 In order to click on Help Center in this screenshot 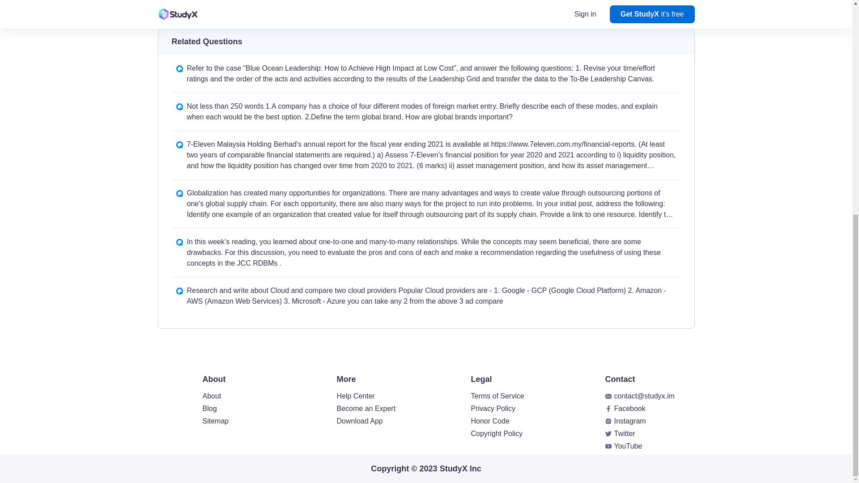, I will do `click(355, 396)`.